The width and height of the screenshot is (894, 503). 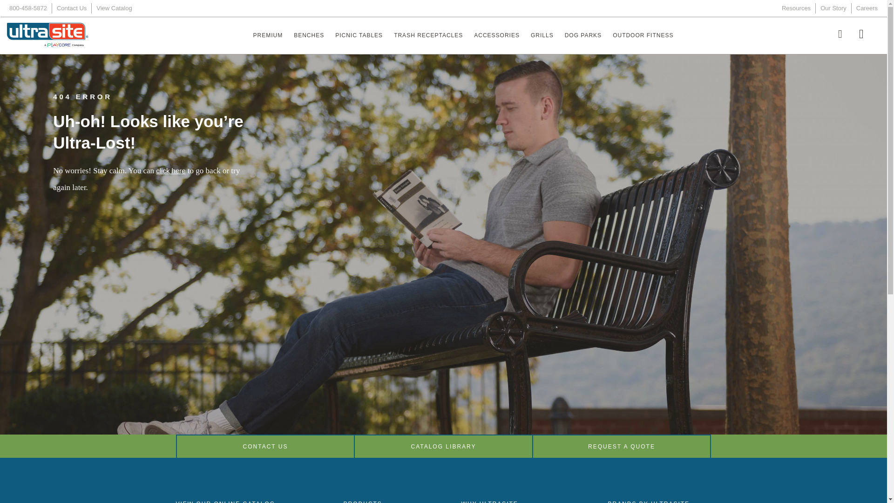 I want to click on GRILLS, so click(x=542, y=35).